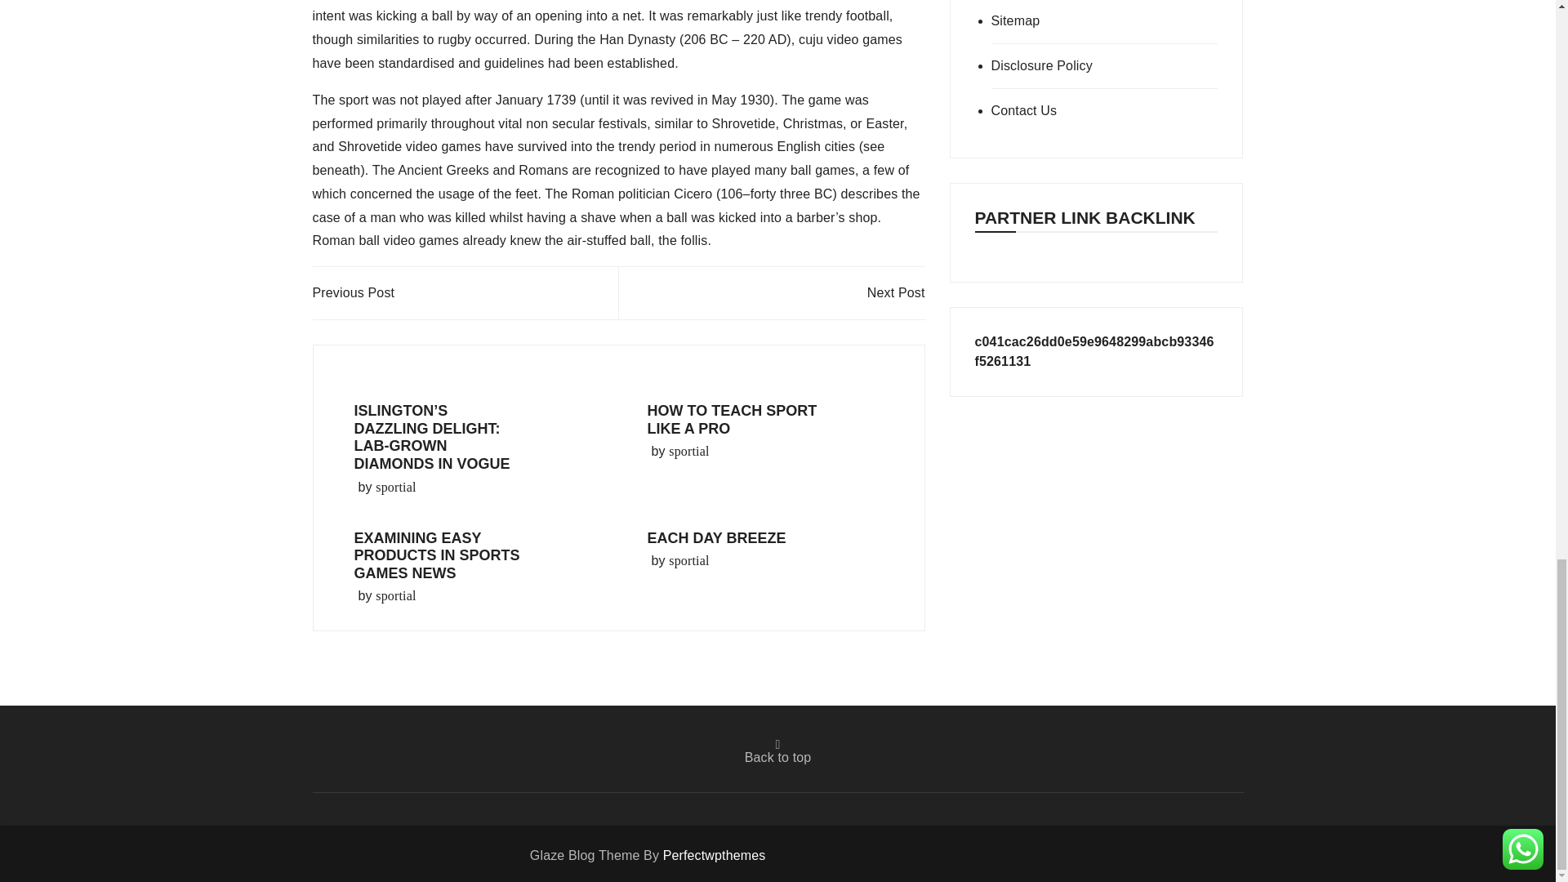  What do you see at coordinates (395, 596) in the screenshot?
I see `sportial` at bounding box center [395, 596].